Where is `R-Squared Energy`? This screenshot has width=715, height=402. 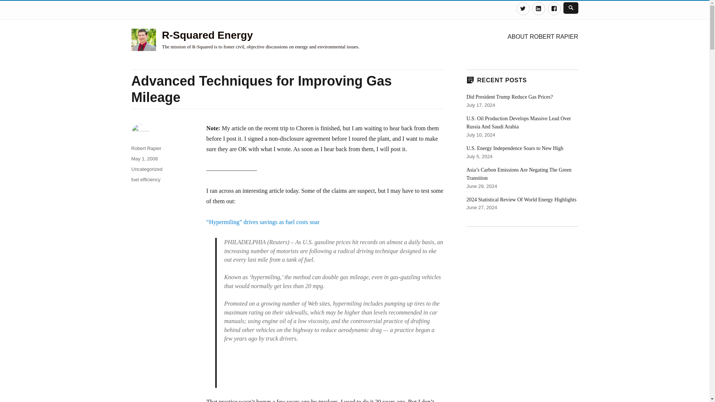 R-Squared Energy is located at coordinates (207, 35).